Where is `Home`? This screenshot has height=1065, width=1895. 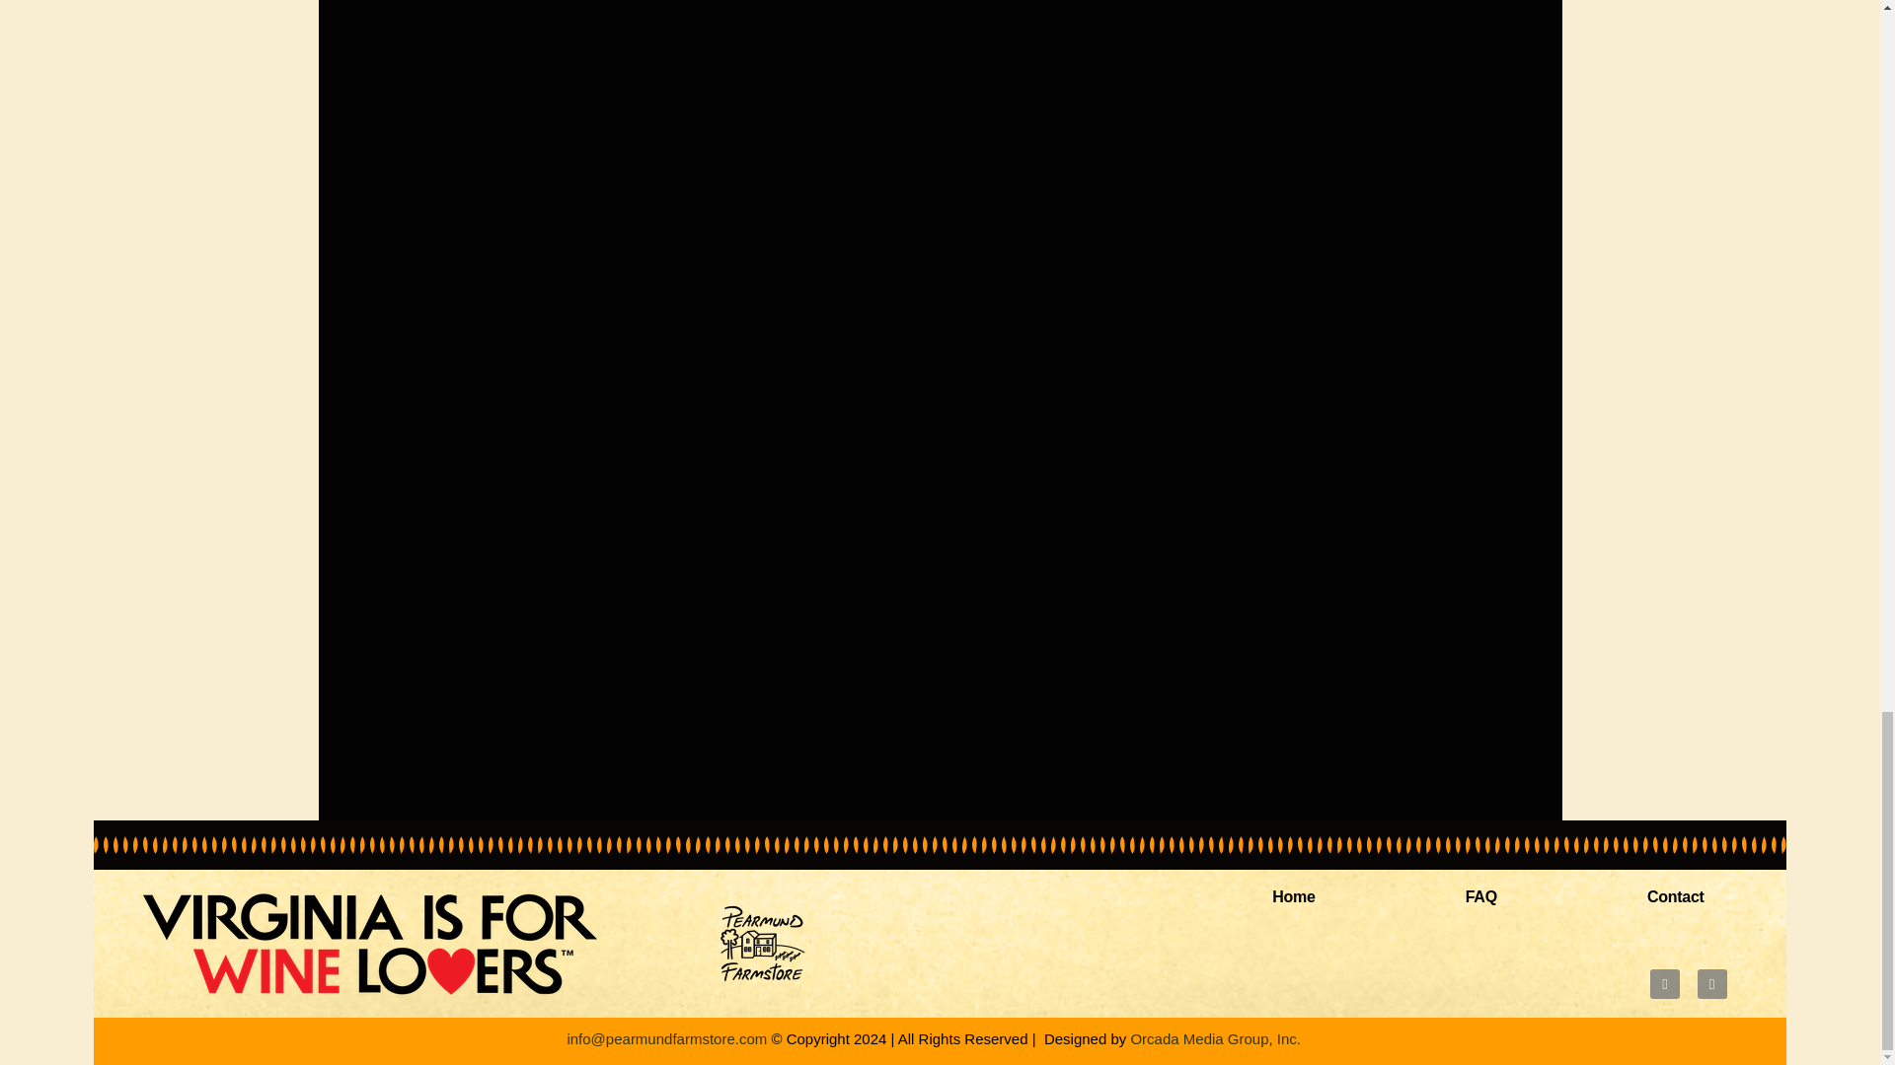
Home is located at coordinates (1293, 897).